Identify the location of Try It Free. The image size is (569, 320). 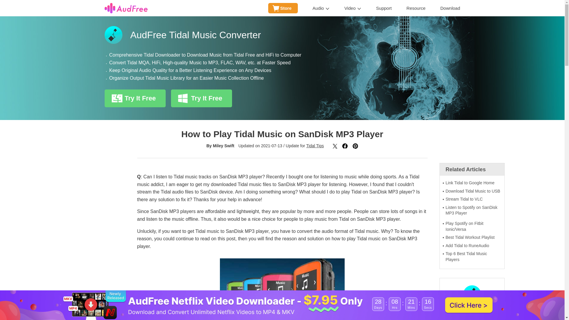
(202, 98).